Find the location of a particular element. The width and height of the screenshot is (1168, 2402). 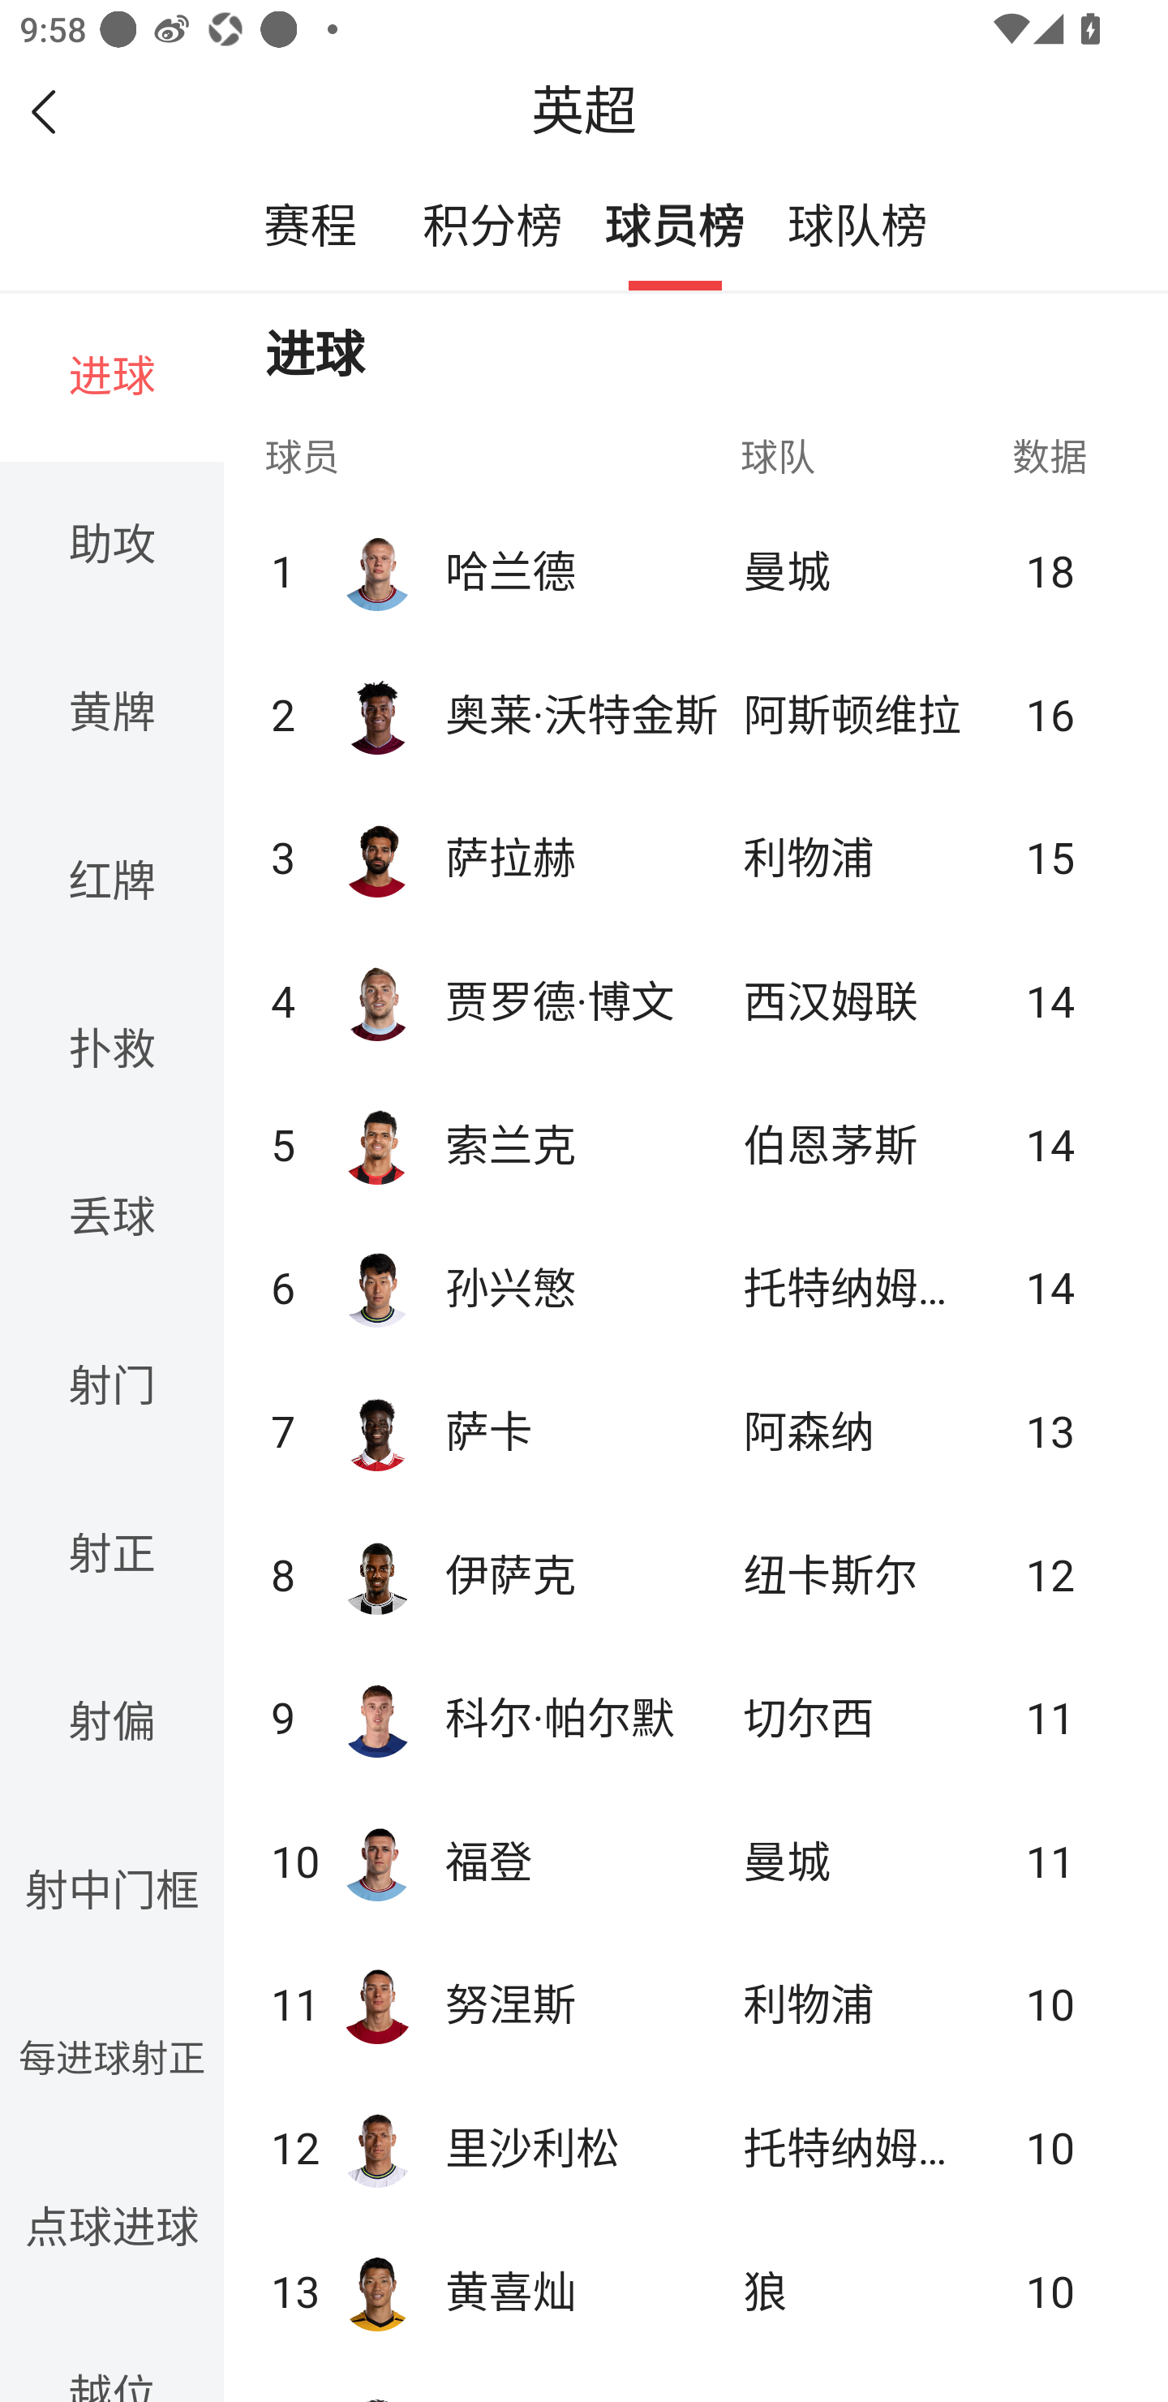

射门 is located at coordinates (114, 1387).